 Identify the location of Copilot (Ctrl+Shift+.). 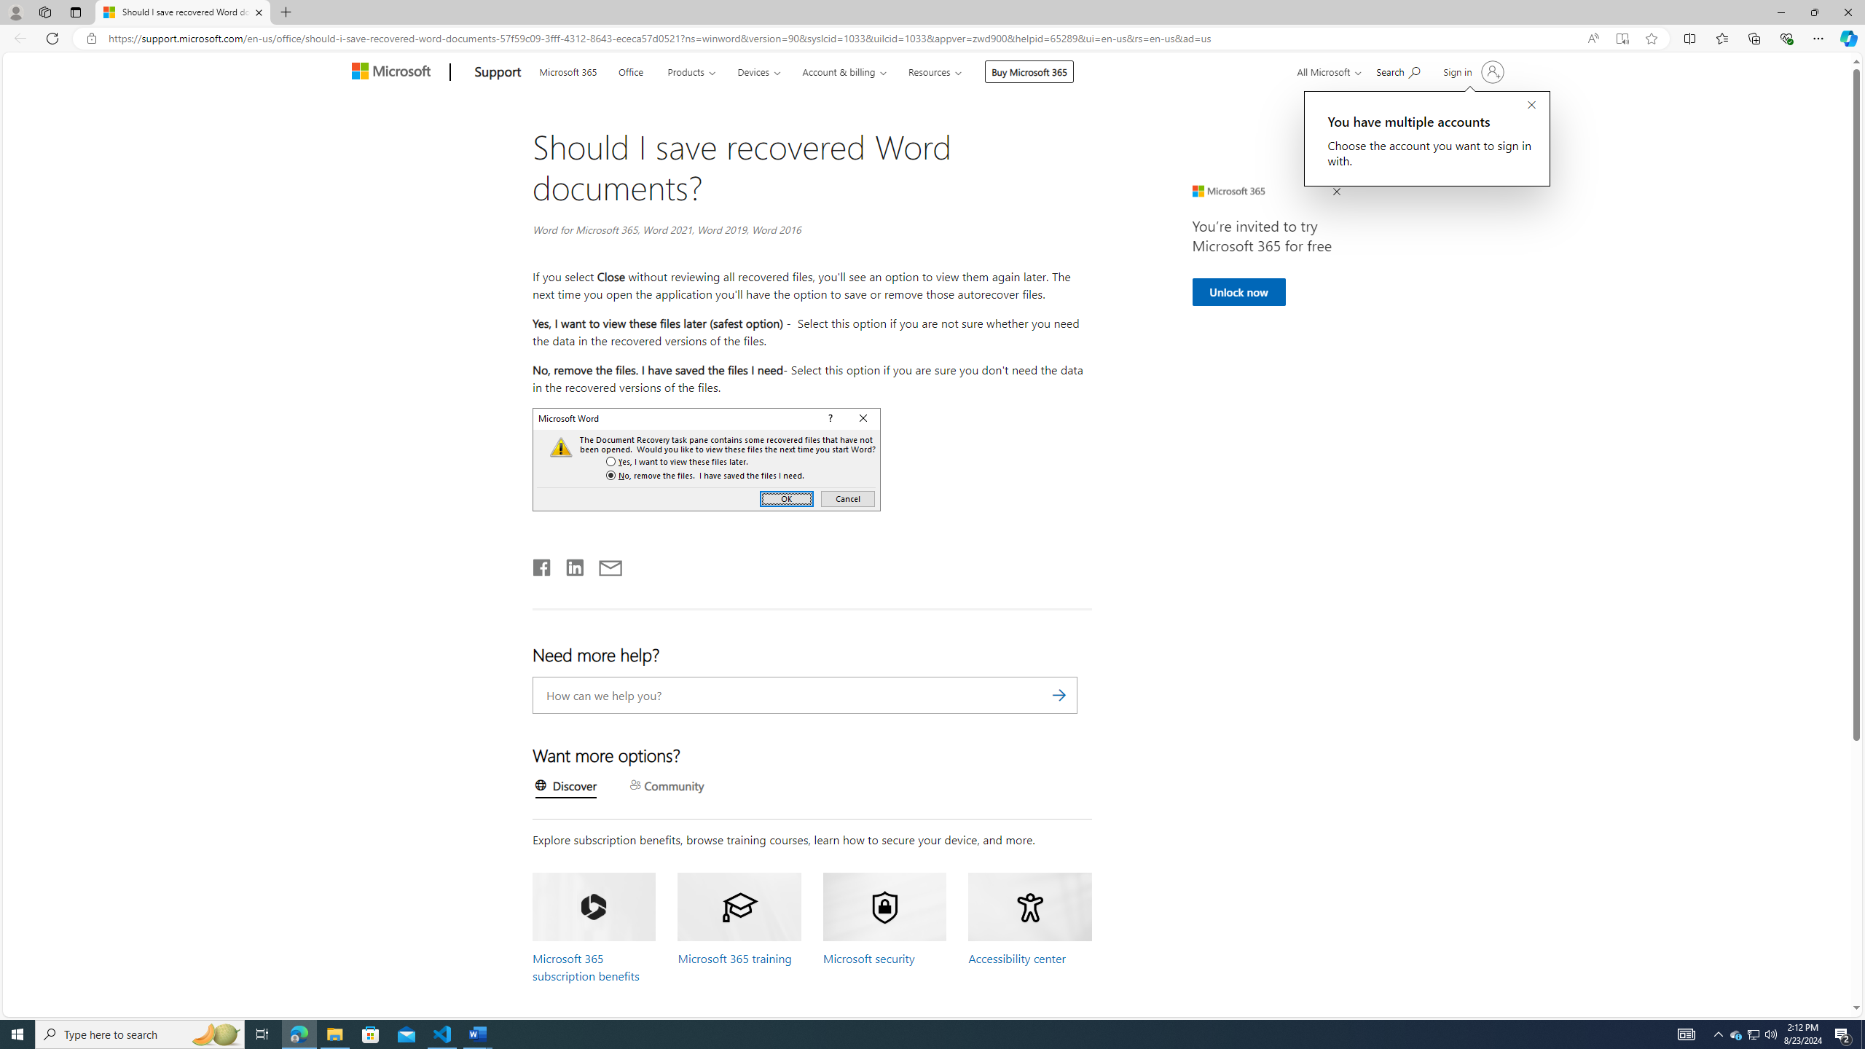
(1848, 38).